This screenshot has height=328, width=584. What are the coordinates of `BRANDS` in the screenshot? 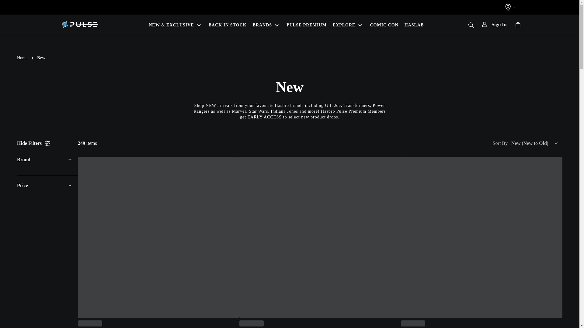 It's located at (267, 24).